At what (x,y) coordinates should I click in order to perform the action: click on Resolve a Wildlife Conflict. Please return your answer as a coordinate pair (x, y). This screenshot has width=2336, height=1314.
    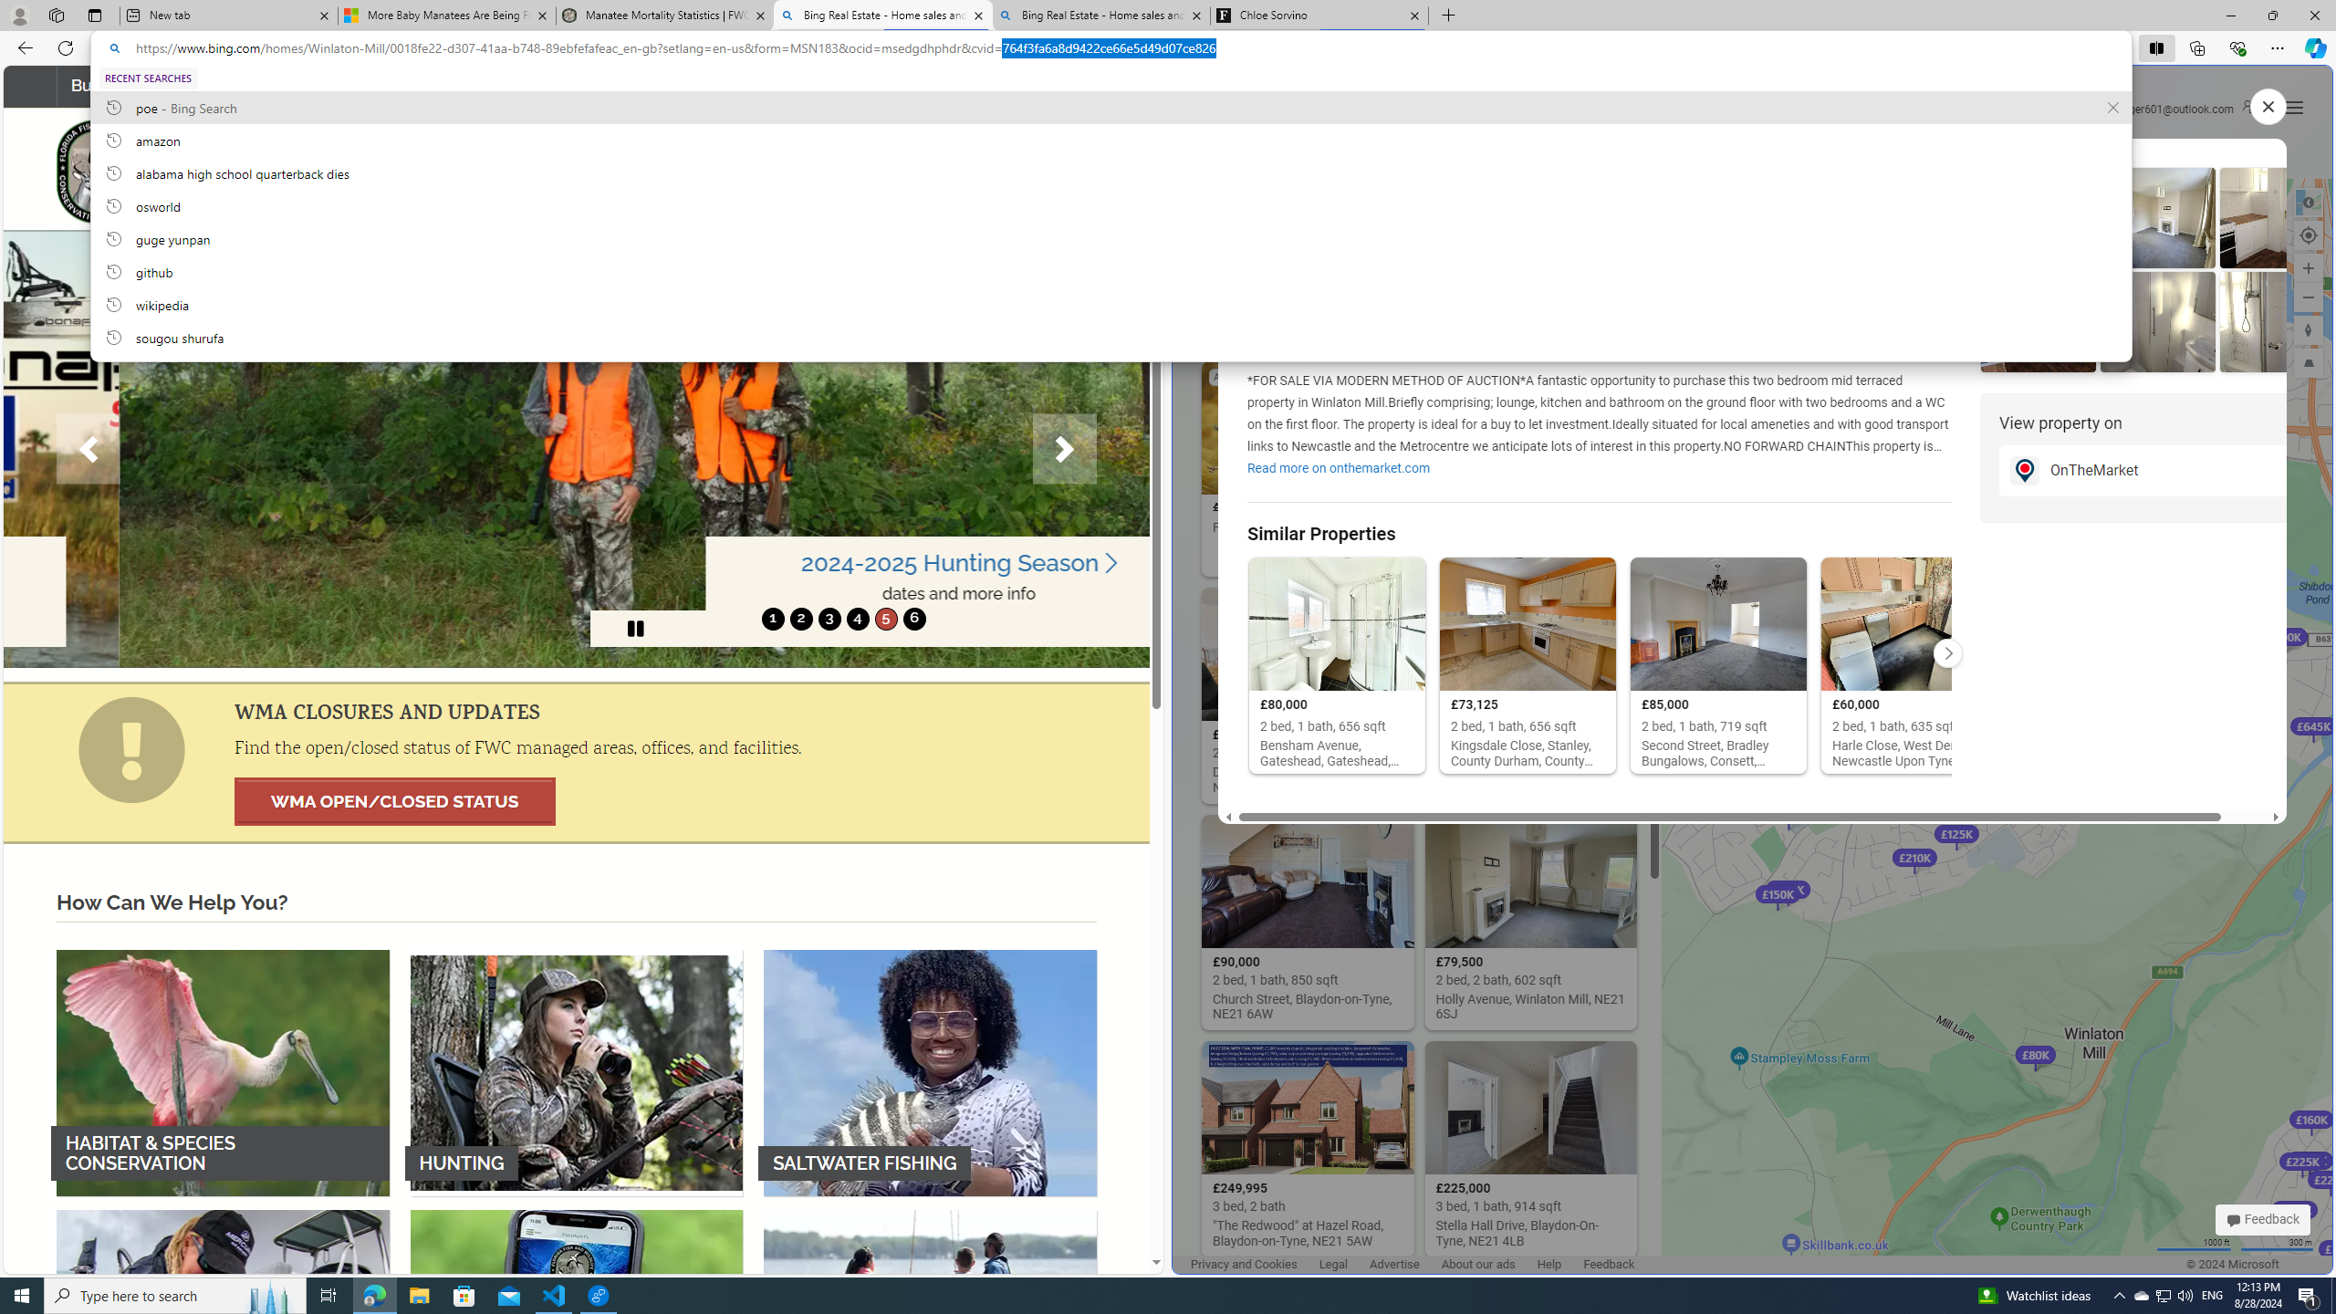
    Looking at the image, I should click on (334, 86).